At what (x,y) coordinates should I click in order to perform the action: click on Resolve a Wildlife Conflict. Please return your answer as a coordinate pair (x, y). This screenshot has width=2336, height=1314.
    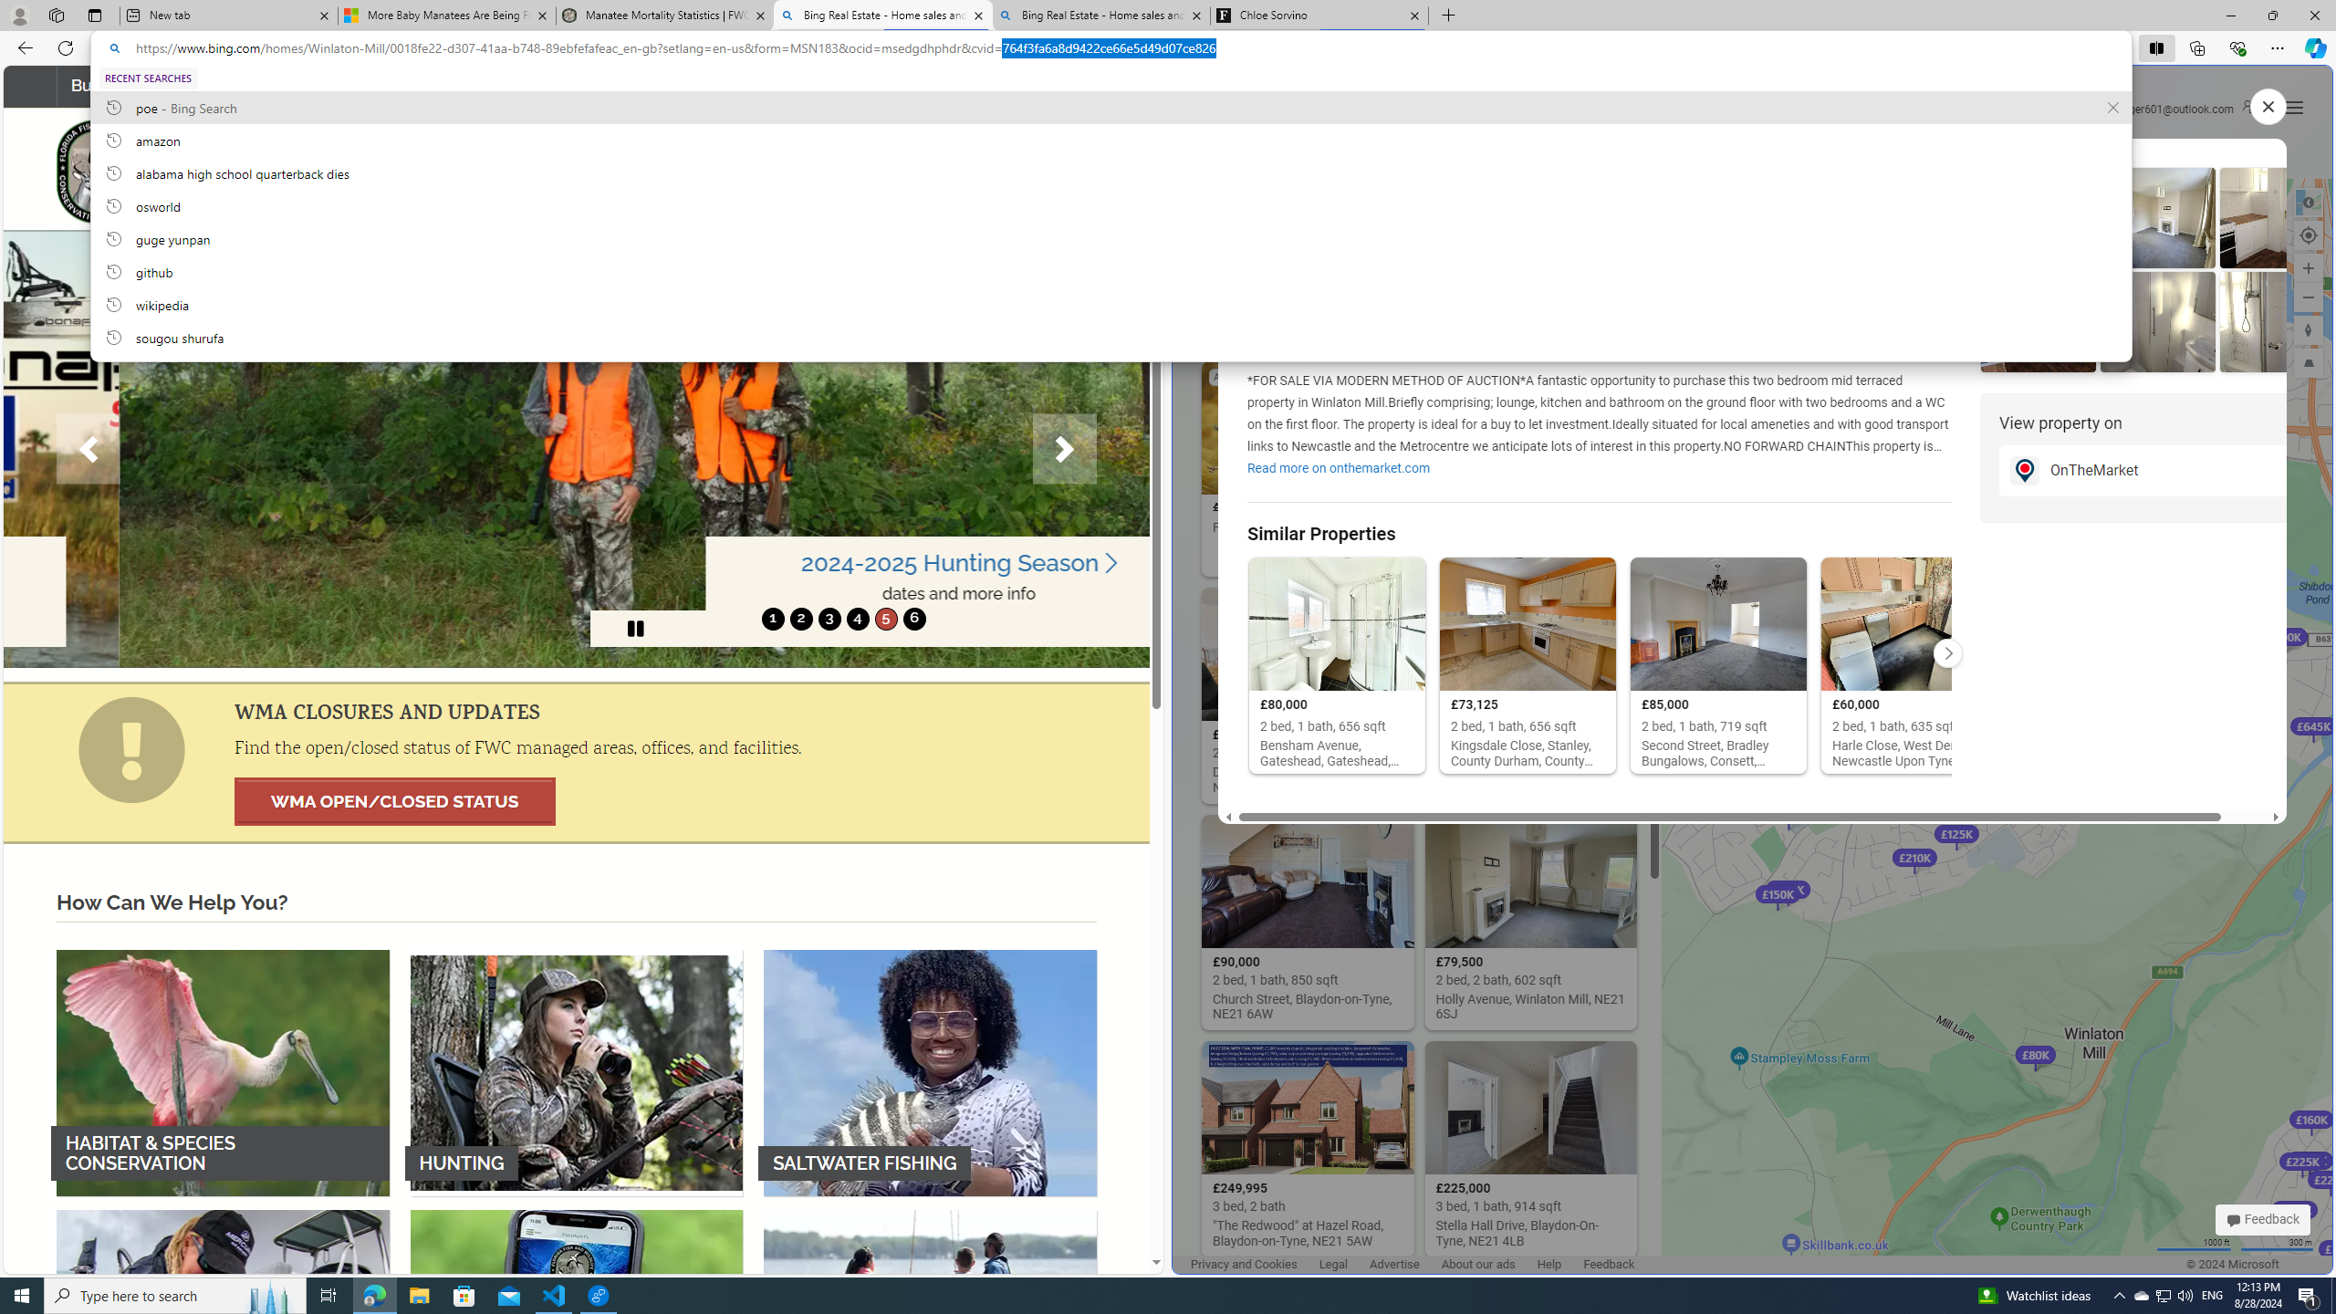
    Looking at the image, I should click on (334, 86).